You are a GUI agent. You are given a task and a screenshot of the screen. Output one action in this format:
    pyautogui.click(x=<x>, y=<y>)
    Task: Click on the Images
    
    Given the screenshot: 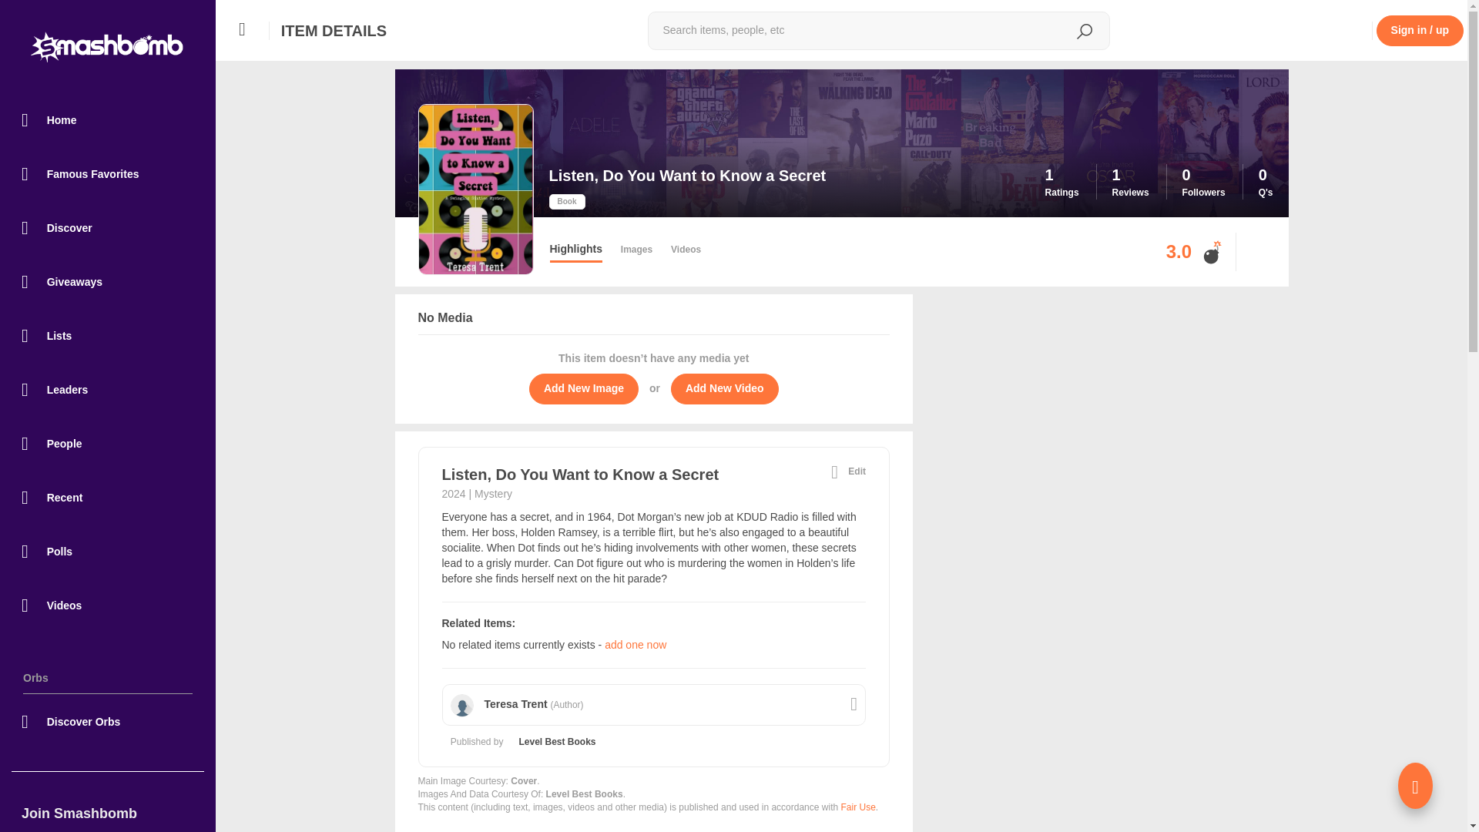 What is the action you would take?
    pyautogui.click(x=636, y=253)
    